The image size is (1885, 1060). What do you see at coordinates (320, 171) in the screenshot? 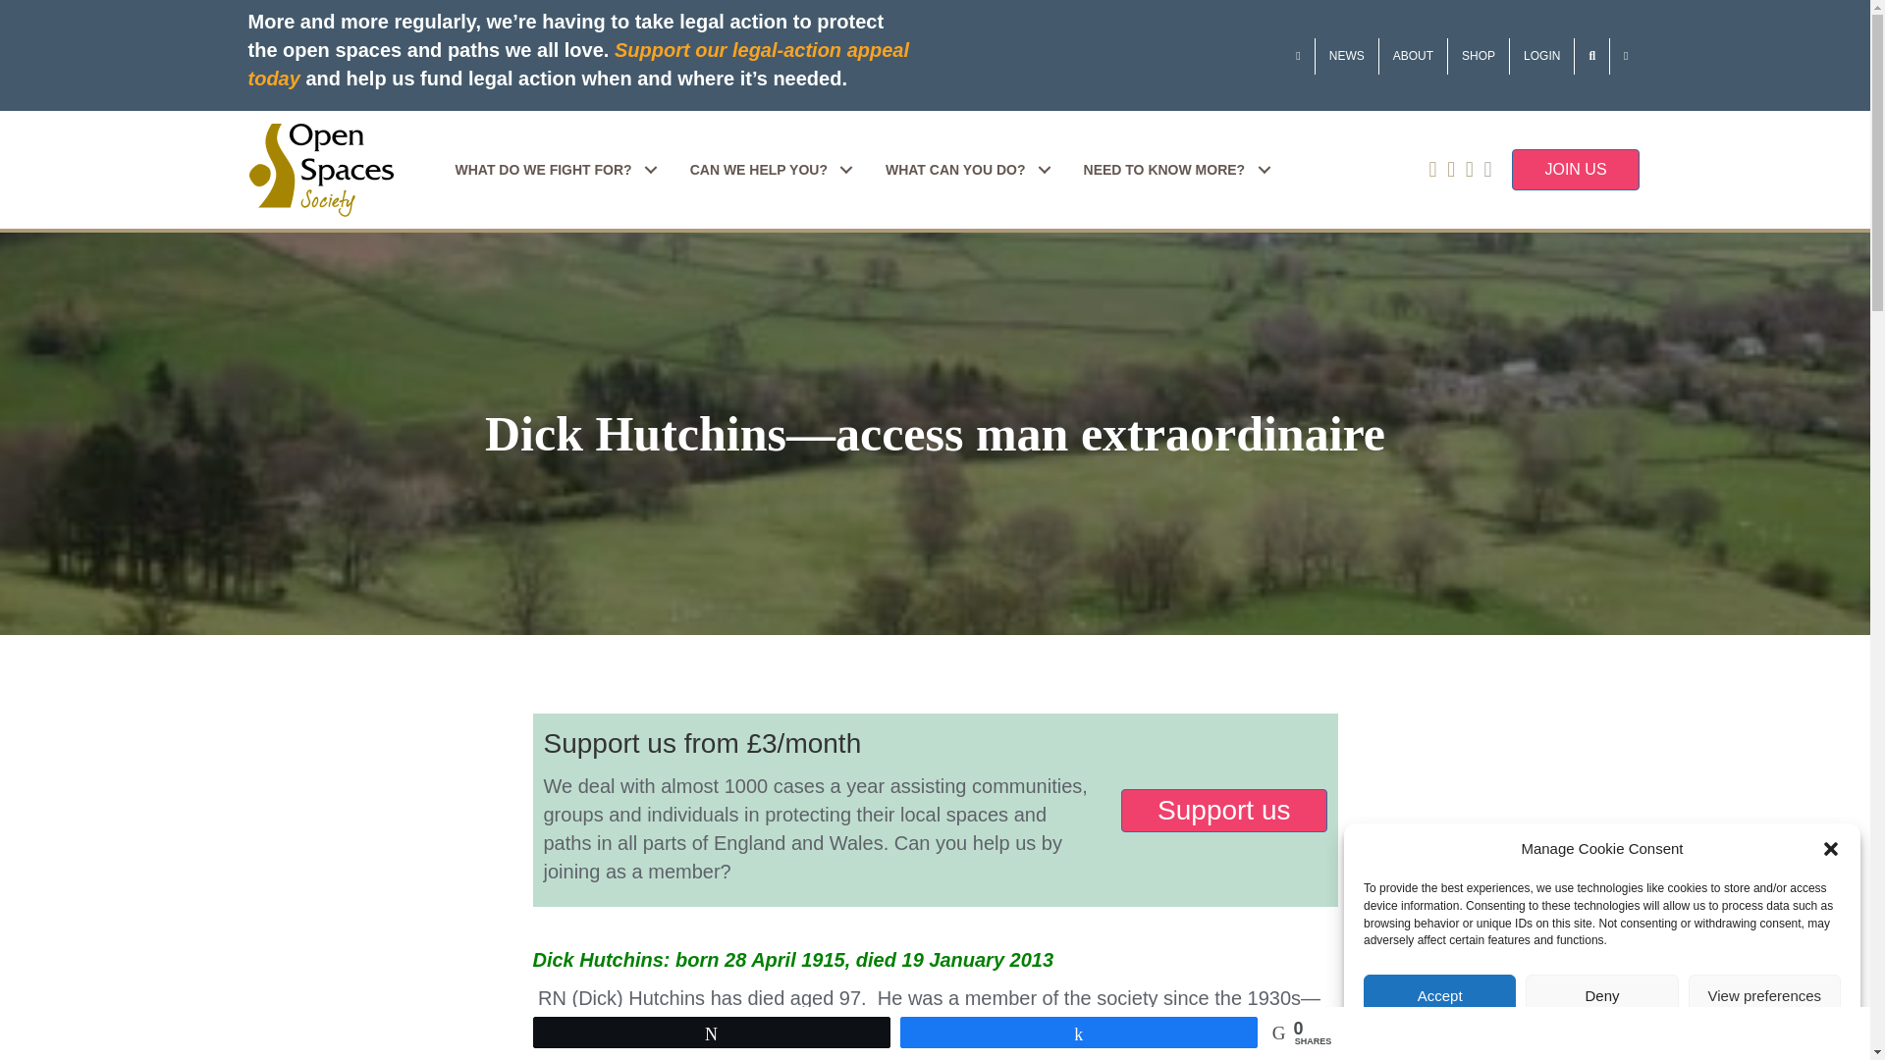
I see `Open Spaces Society Logo` at bounding box center [320, 171].